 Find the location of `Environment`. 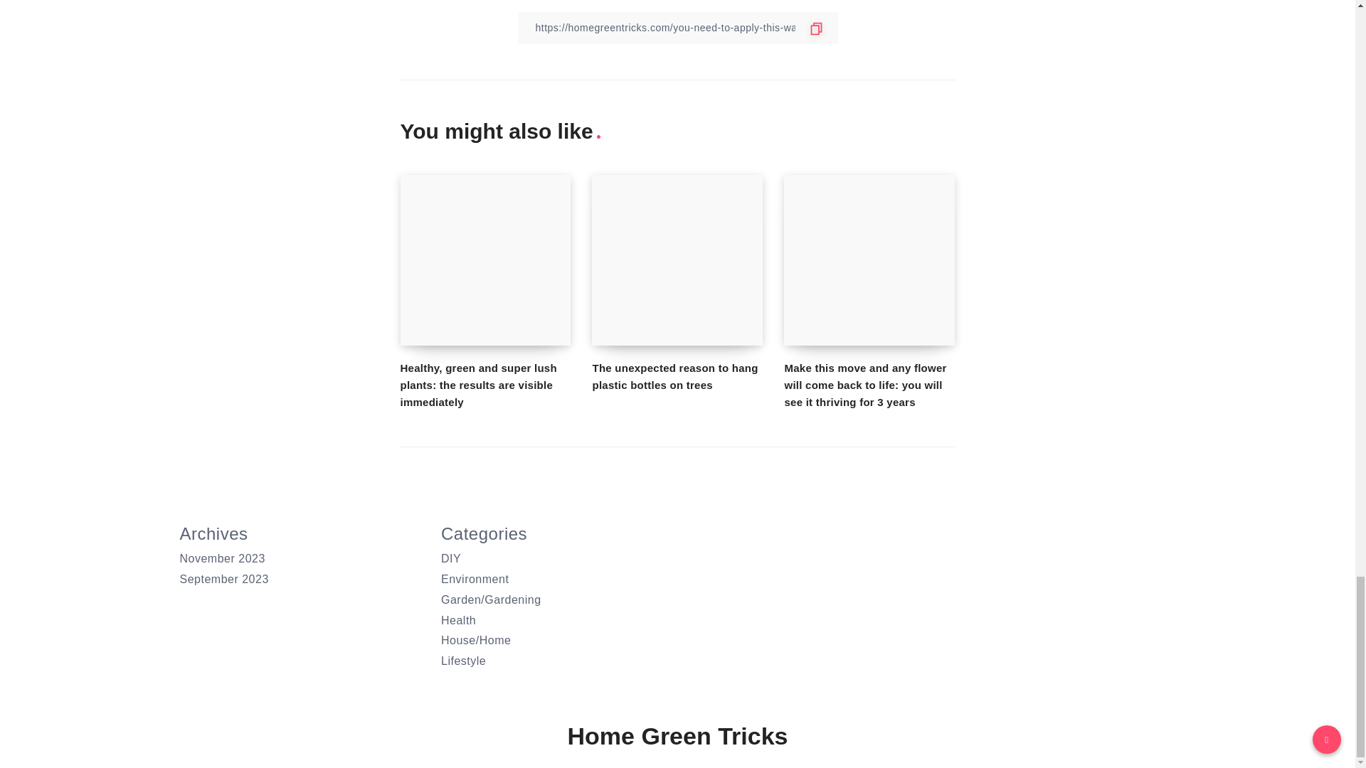

Environment is located at coordinates (475, 579).